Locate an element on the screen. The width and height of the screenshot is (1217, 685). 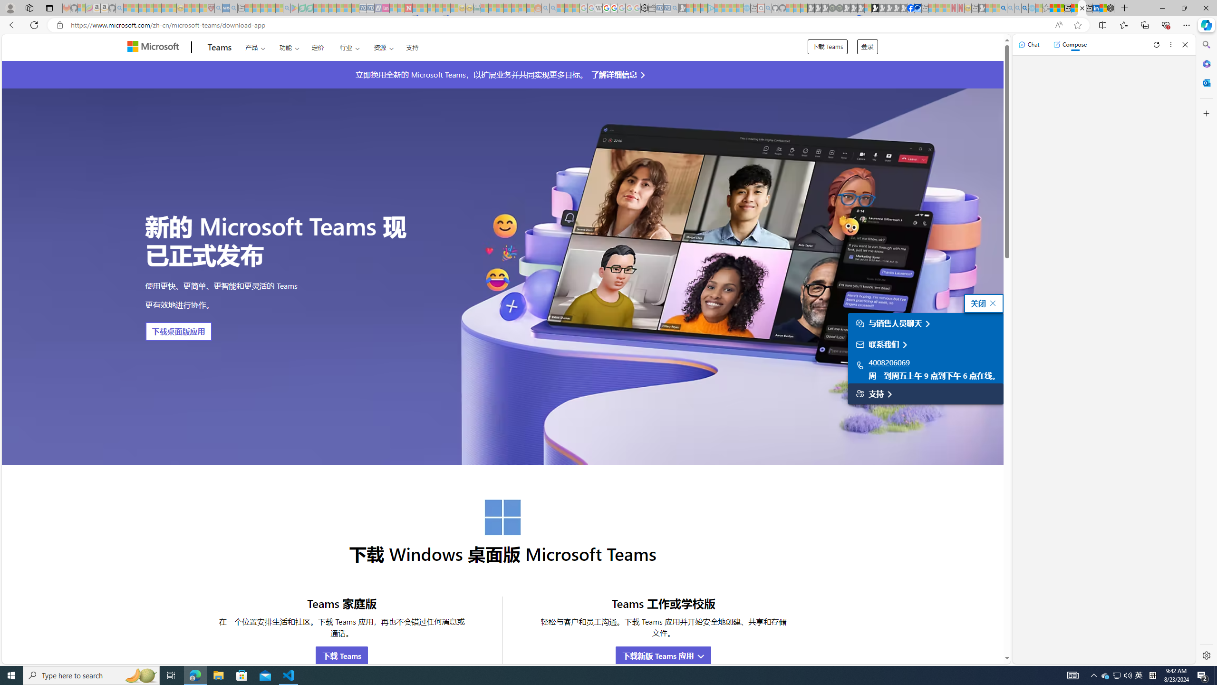
New Report Confirms 2023 Was Record Hot | Watch - Sleeping is located at coordinates (157, 8).